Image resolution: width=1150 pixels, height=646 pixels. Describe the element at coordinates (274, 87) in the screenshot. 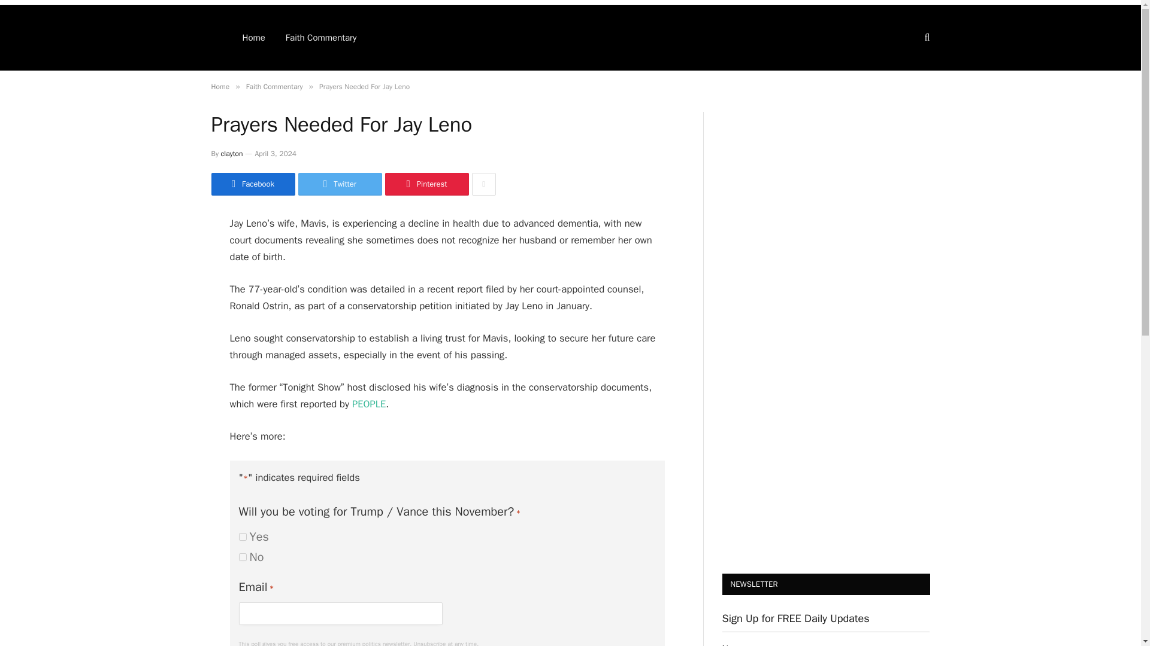

I see `Faith Commentary` at that location.